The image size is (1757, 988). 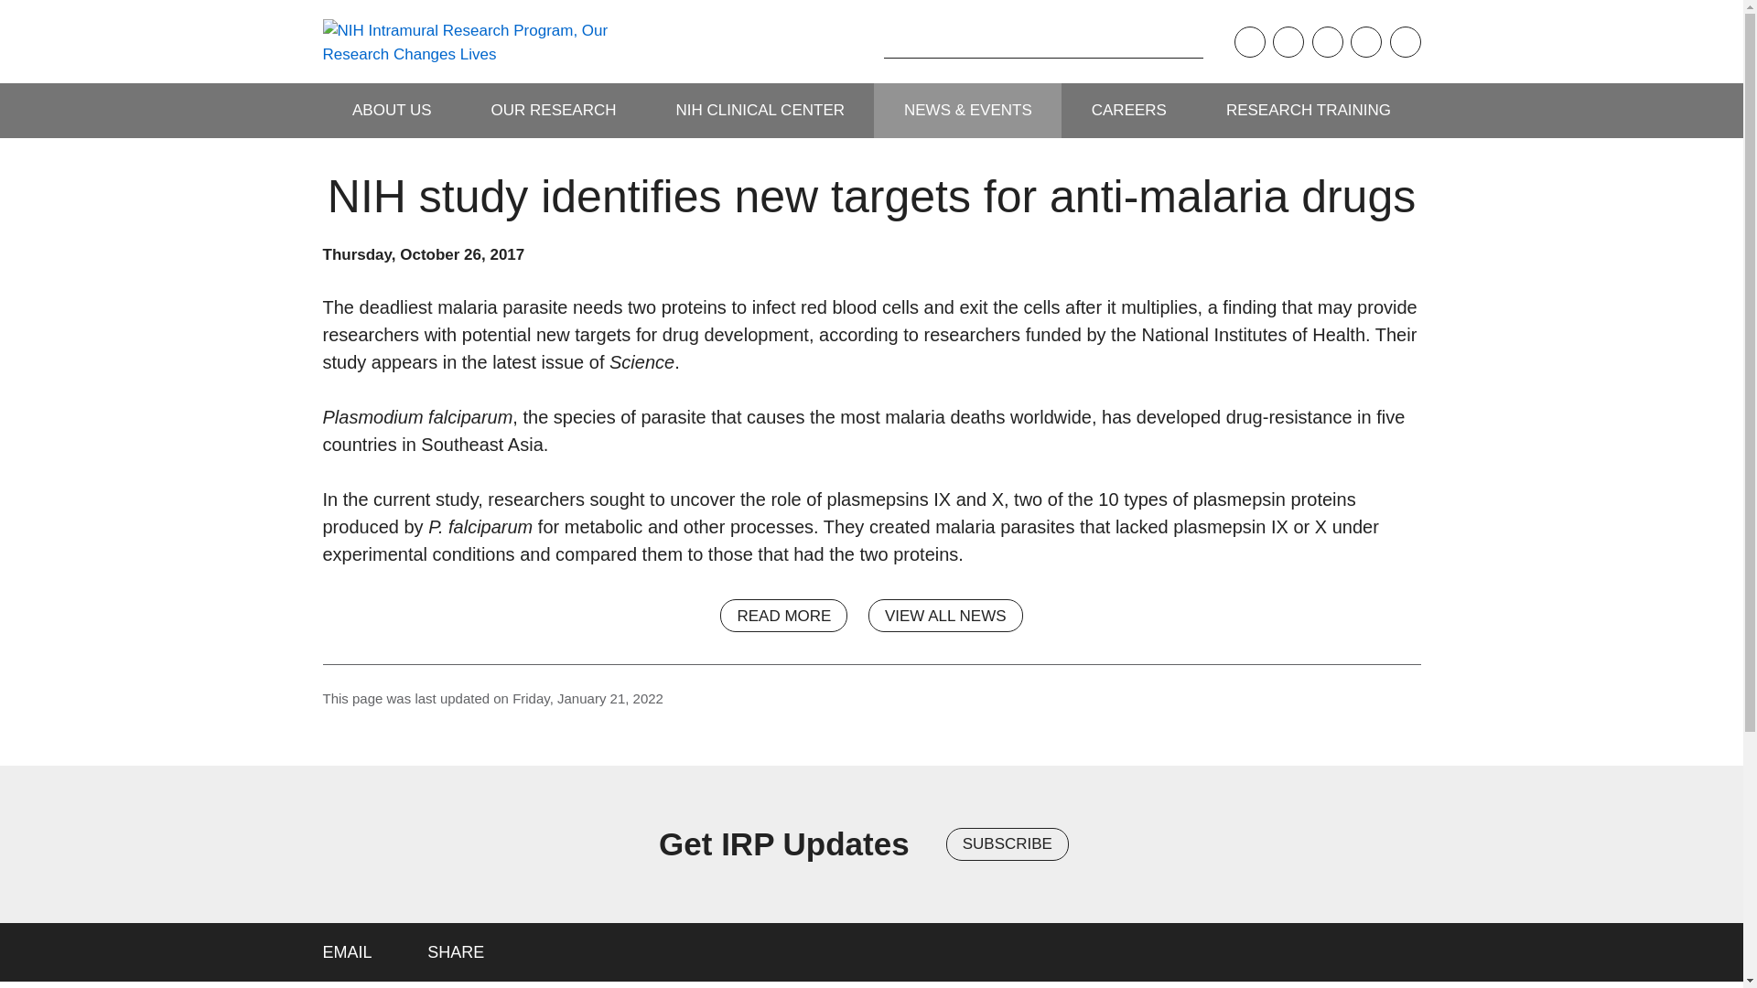 I want to click on ABOUT US, so click(x=391, y=110).